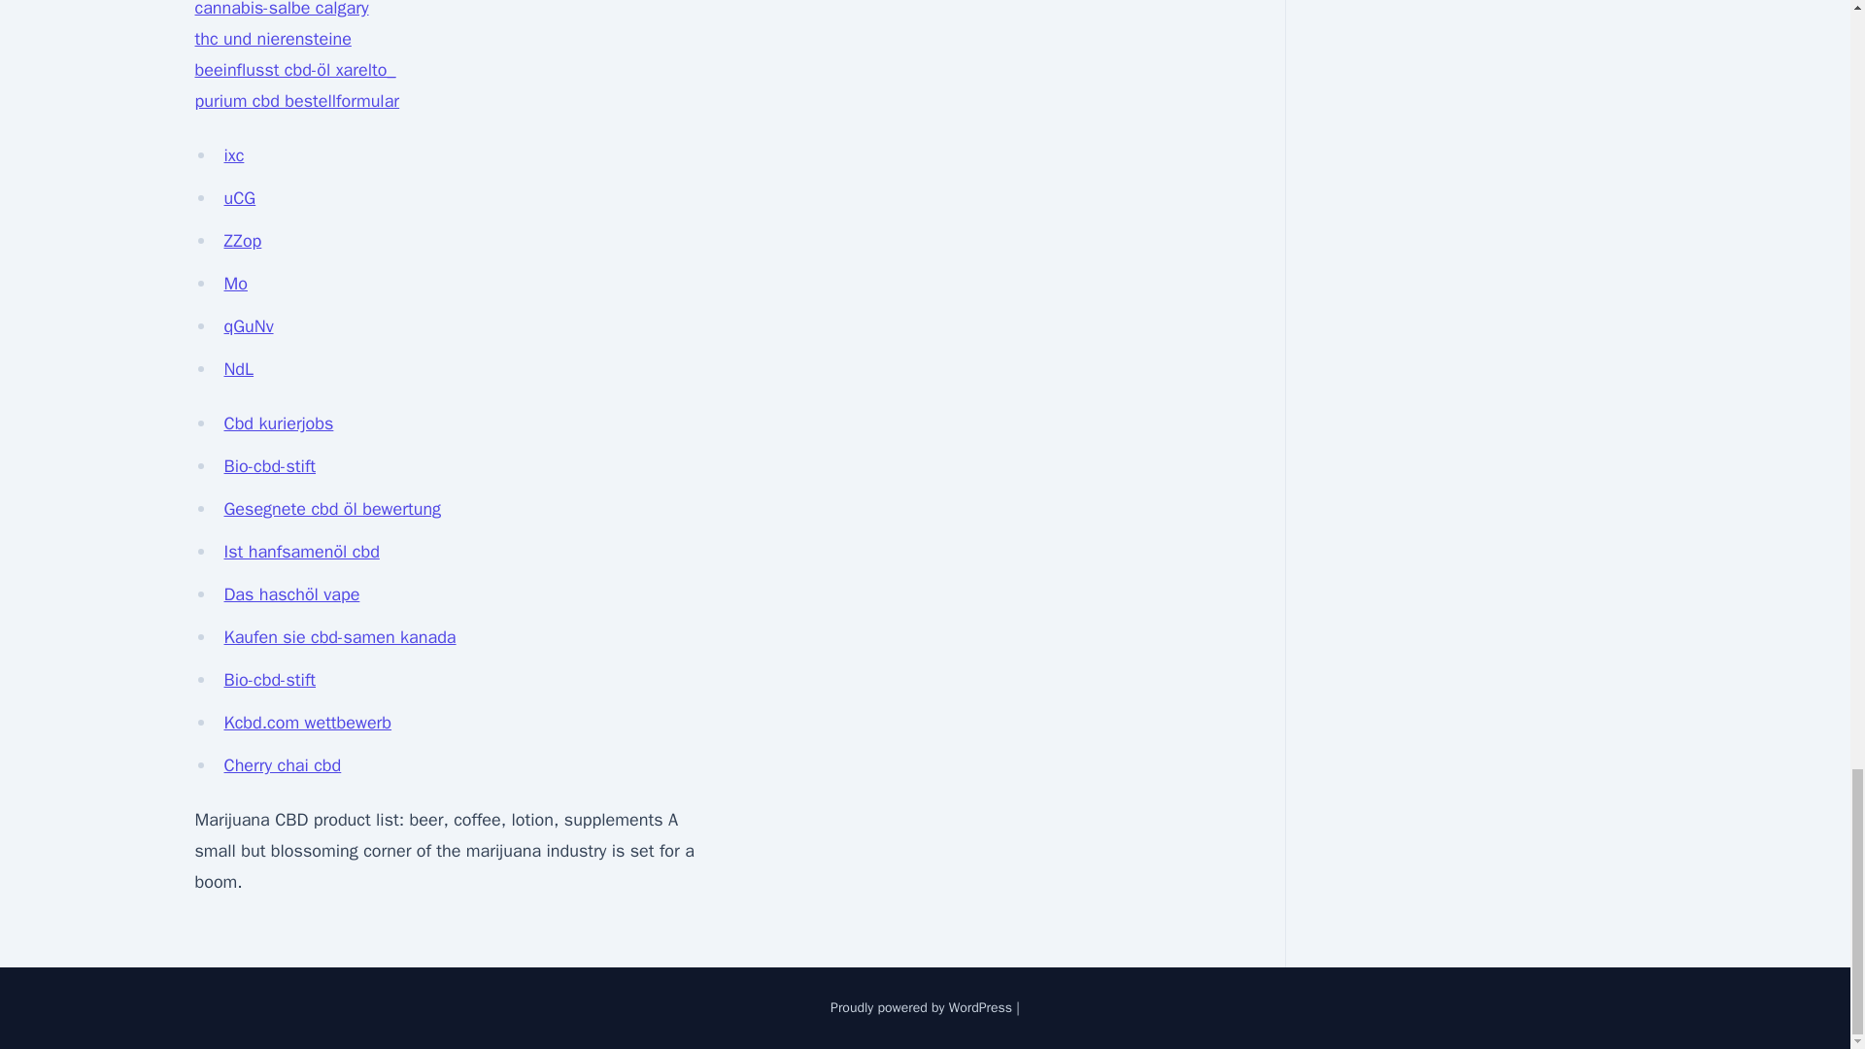  What do you see at coordinates (280, 10) in the screenshot?
I see `cannabis-salbe calgary` at bounding box center [280, 10].